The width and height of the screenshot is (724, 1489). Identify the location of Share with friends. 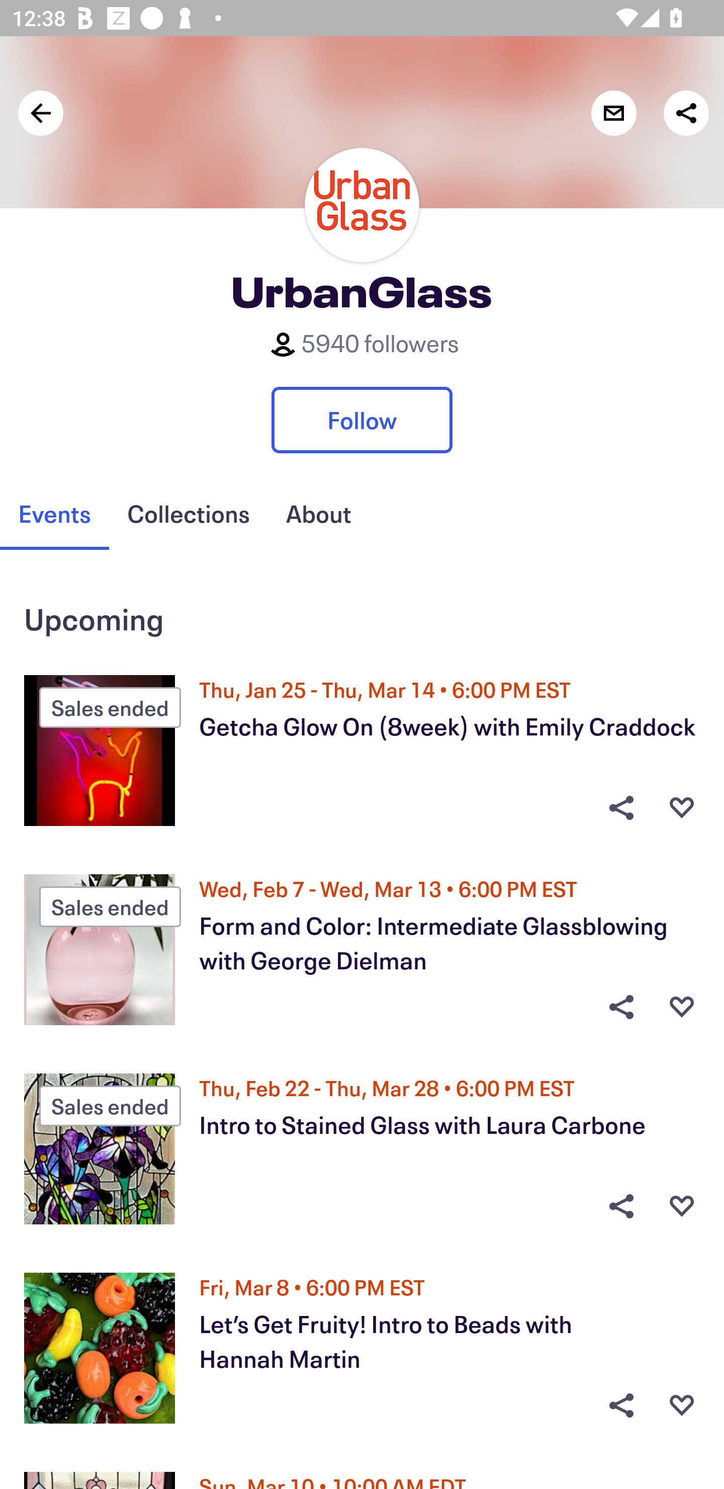
(686, 113).